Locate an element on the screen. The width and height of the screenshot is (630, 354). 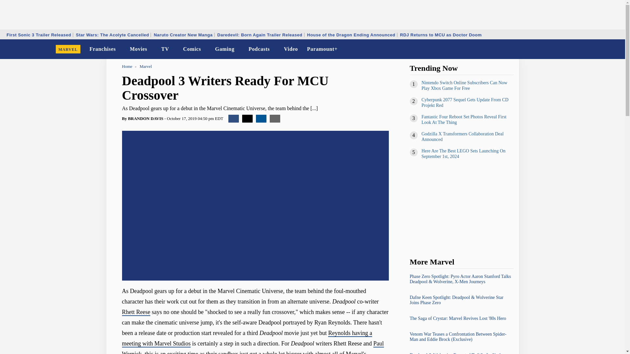
Daredevil: Born Again Trailer Released is located at coordinates (259, 35).